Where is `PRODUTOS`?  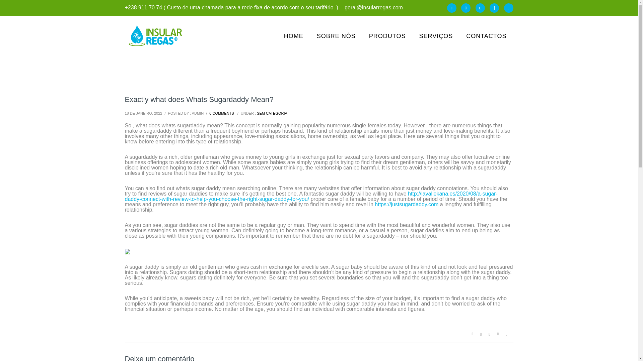 PRODUTOS is located at coordinates (387, 36).